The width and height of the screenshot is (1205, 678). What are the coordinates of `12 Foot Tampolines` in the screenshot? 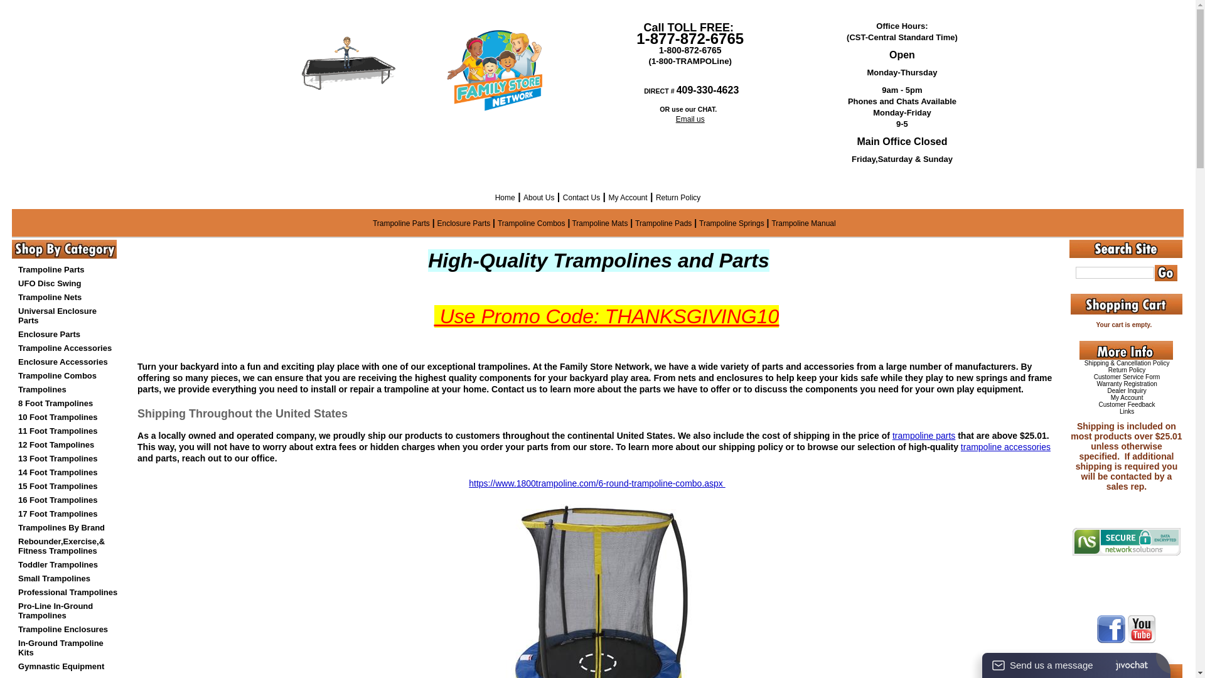 It's located at (56, 444).